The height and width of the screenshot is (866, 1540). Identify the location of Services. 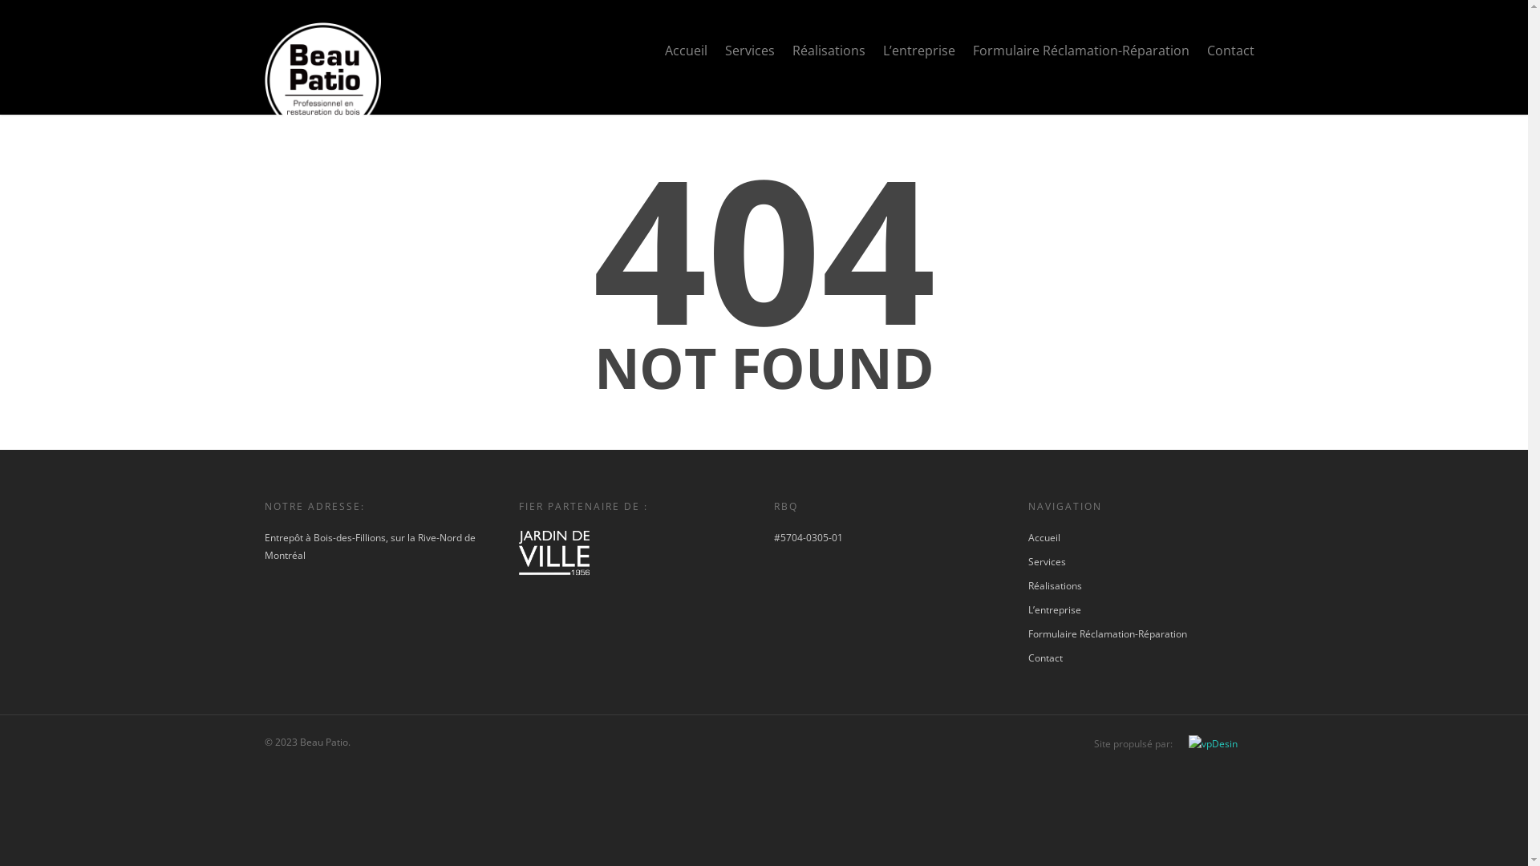
(750, 54).